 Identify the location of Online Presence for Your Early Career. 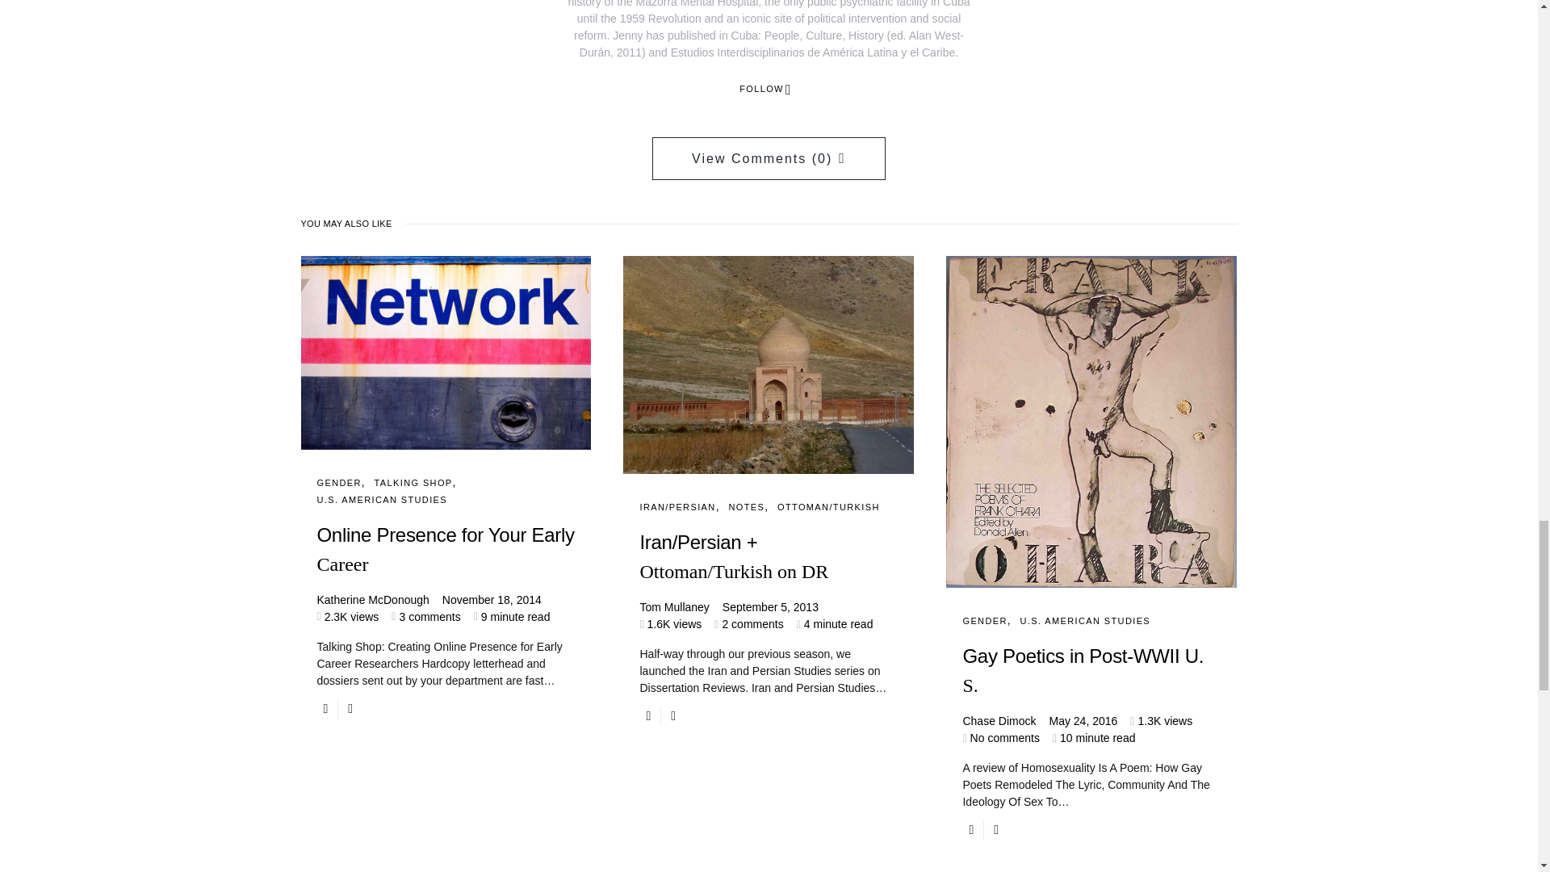
(446, 564).